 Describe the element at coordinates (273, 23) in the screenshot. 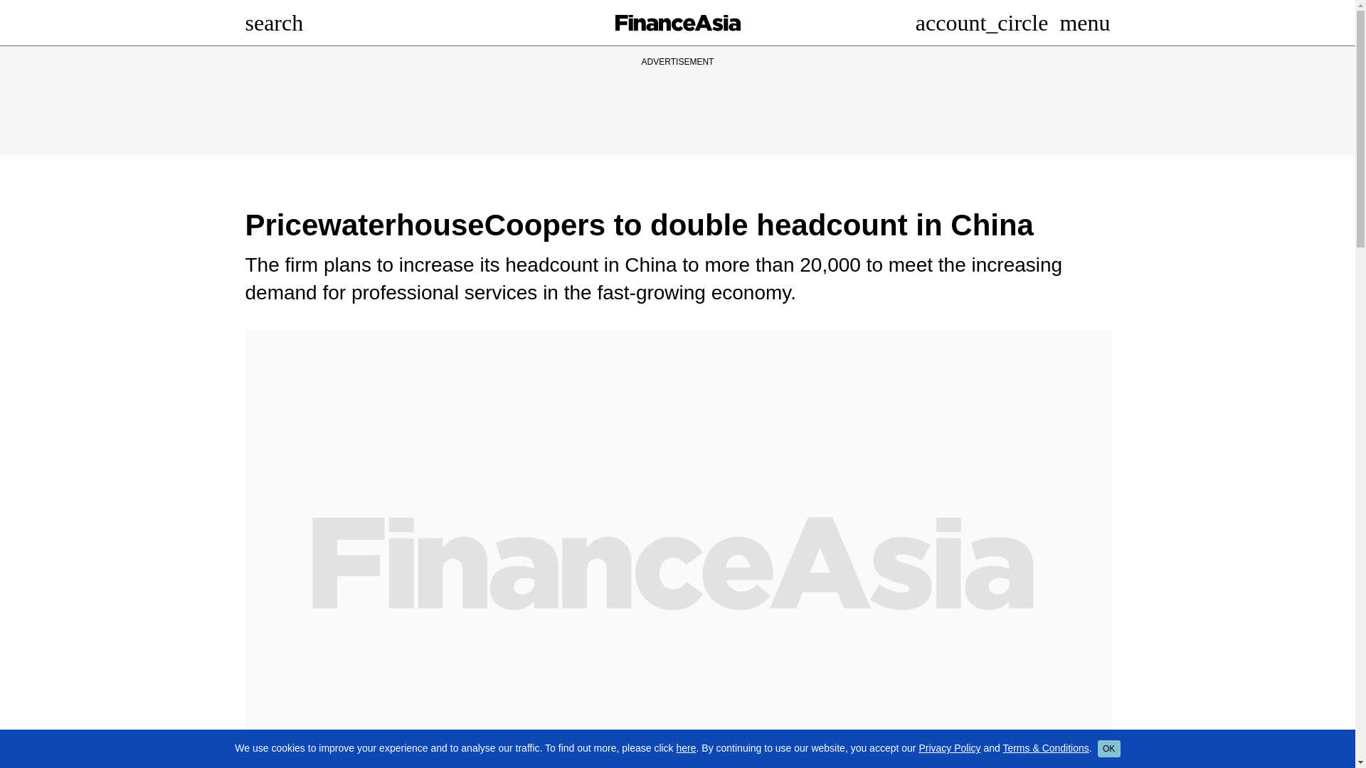

I see `Search` at that location.